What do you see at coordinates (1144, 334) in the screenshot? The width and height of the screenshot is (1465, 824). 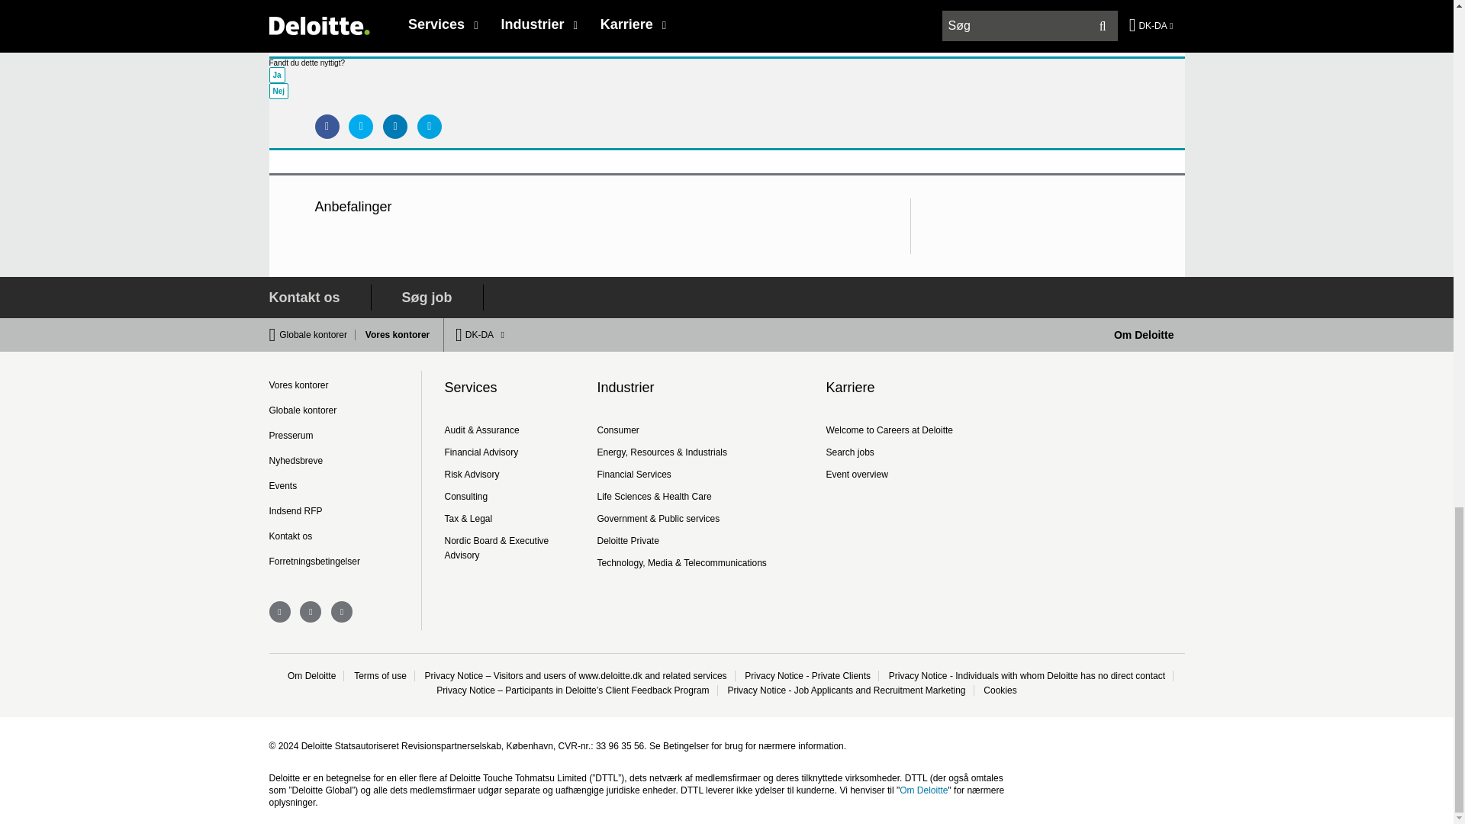 I see `Om Deloitte` at bounding box center [1144, 334].